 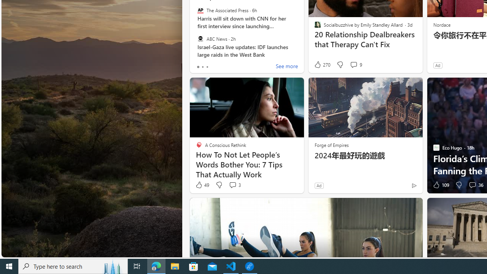 I want to click on See more, so click(x=287, y=67).